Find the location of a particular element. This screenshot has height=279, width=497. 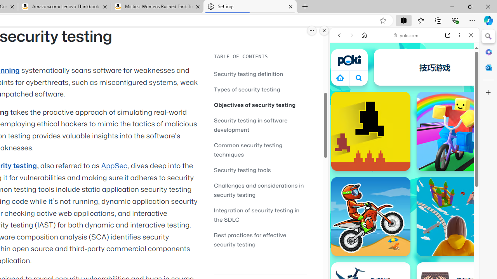

AppSec is located at coordinates (114, 166).